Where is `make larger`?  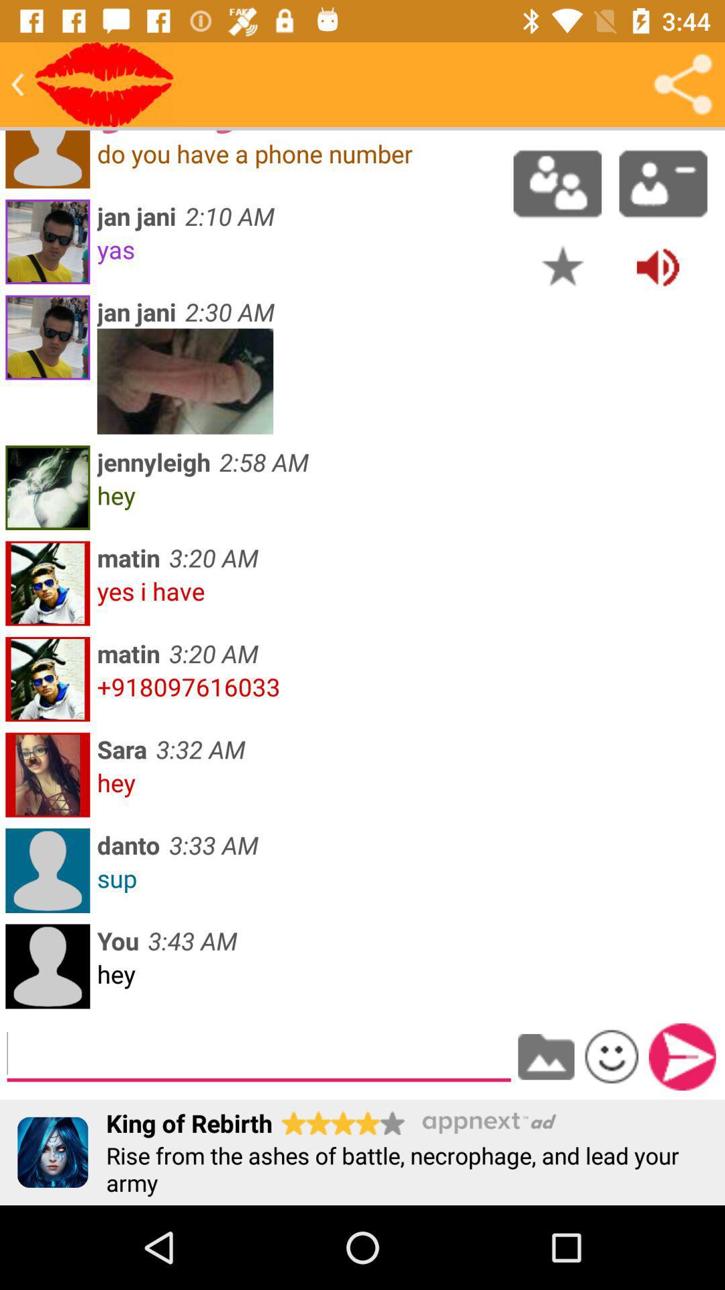 make larger is located at coordinates (185, 382).